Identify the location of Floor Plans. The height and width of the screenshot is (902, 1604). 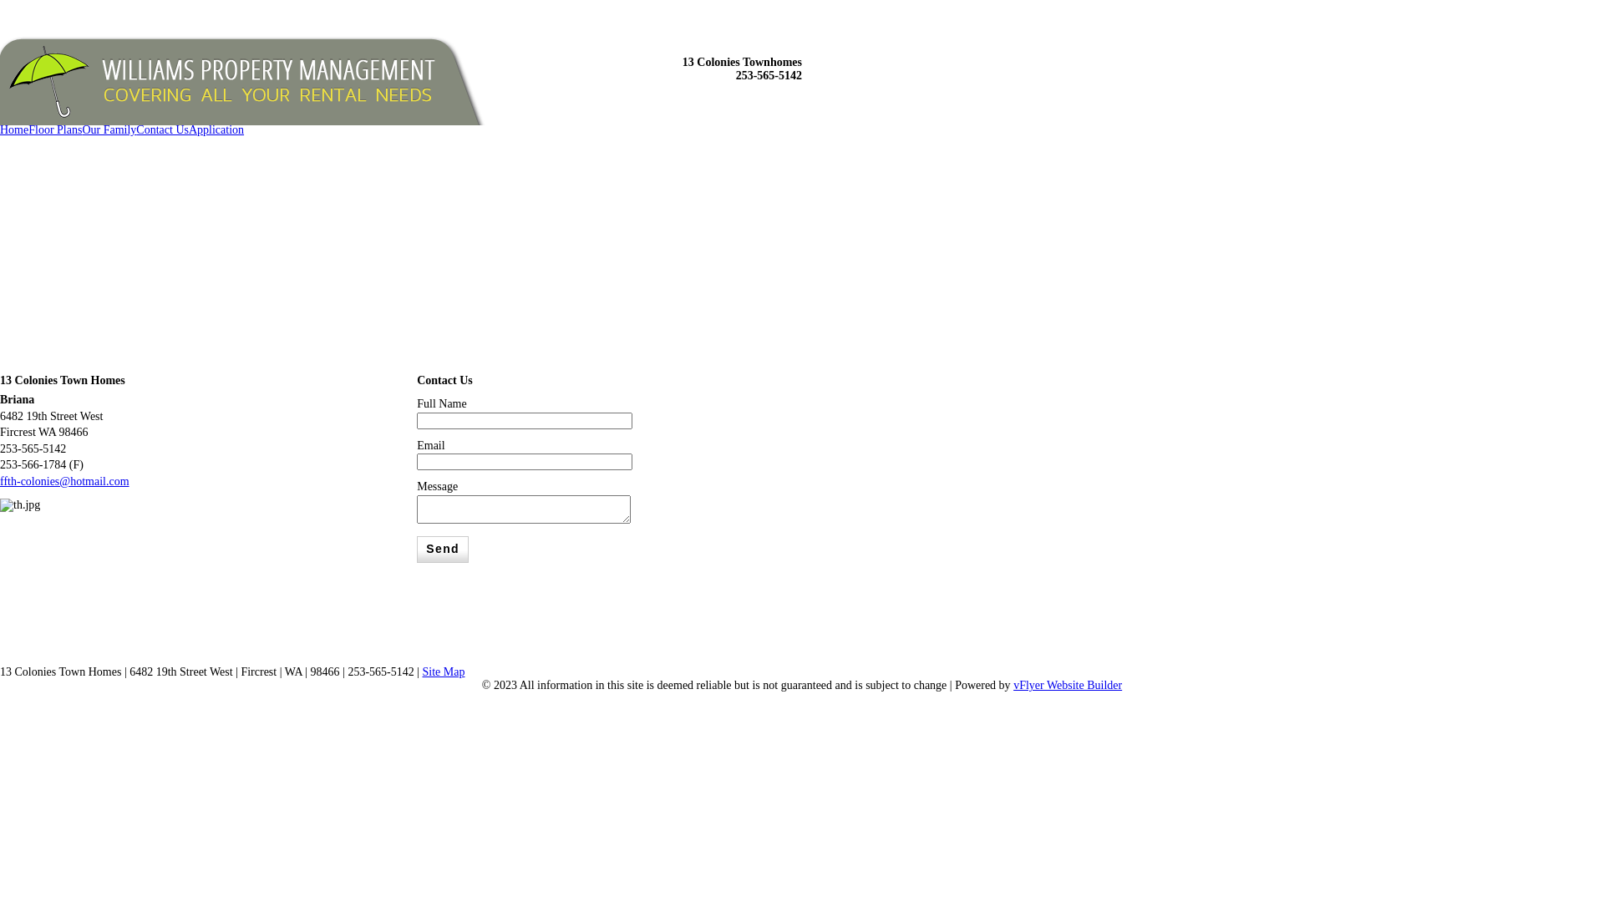
(55, 130).